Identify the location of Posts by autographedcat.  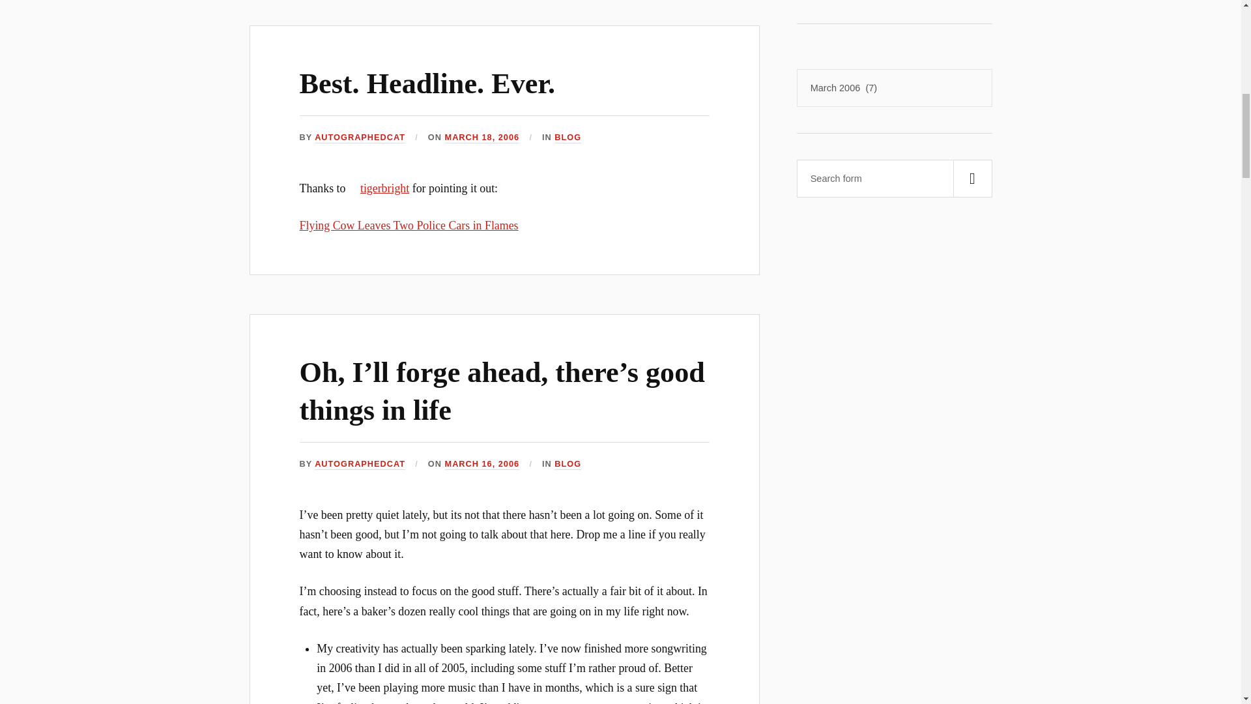
(360, 464).